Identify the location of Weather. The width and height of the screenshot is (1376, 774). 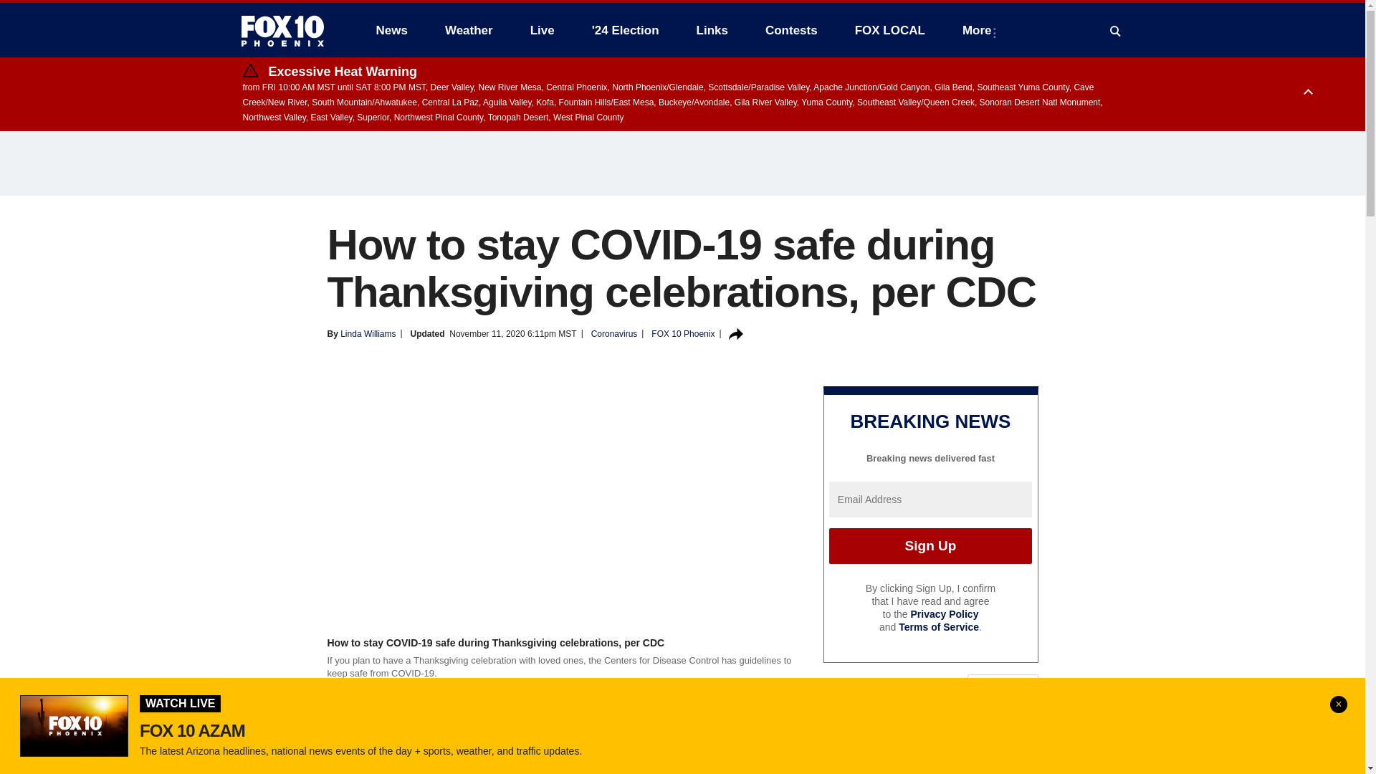
(469, 30).